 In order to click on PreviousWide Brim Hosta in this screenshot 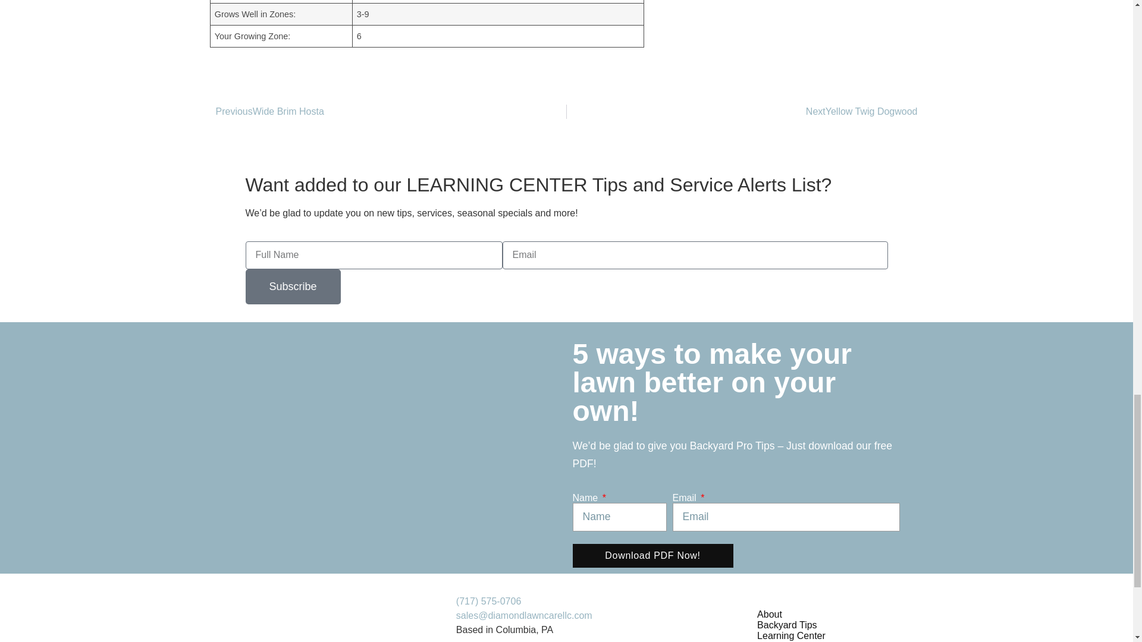, I will do `click(269, 111)`.